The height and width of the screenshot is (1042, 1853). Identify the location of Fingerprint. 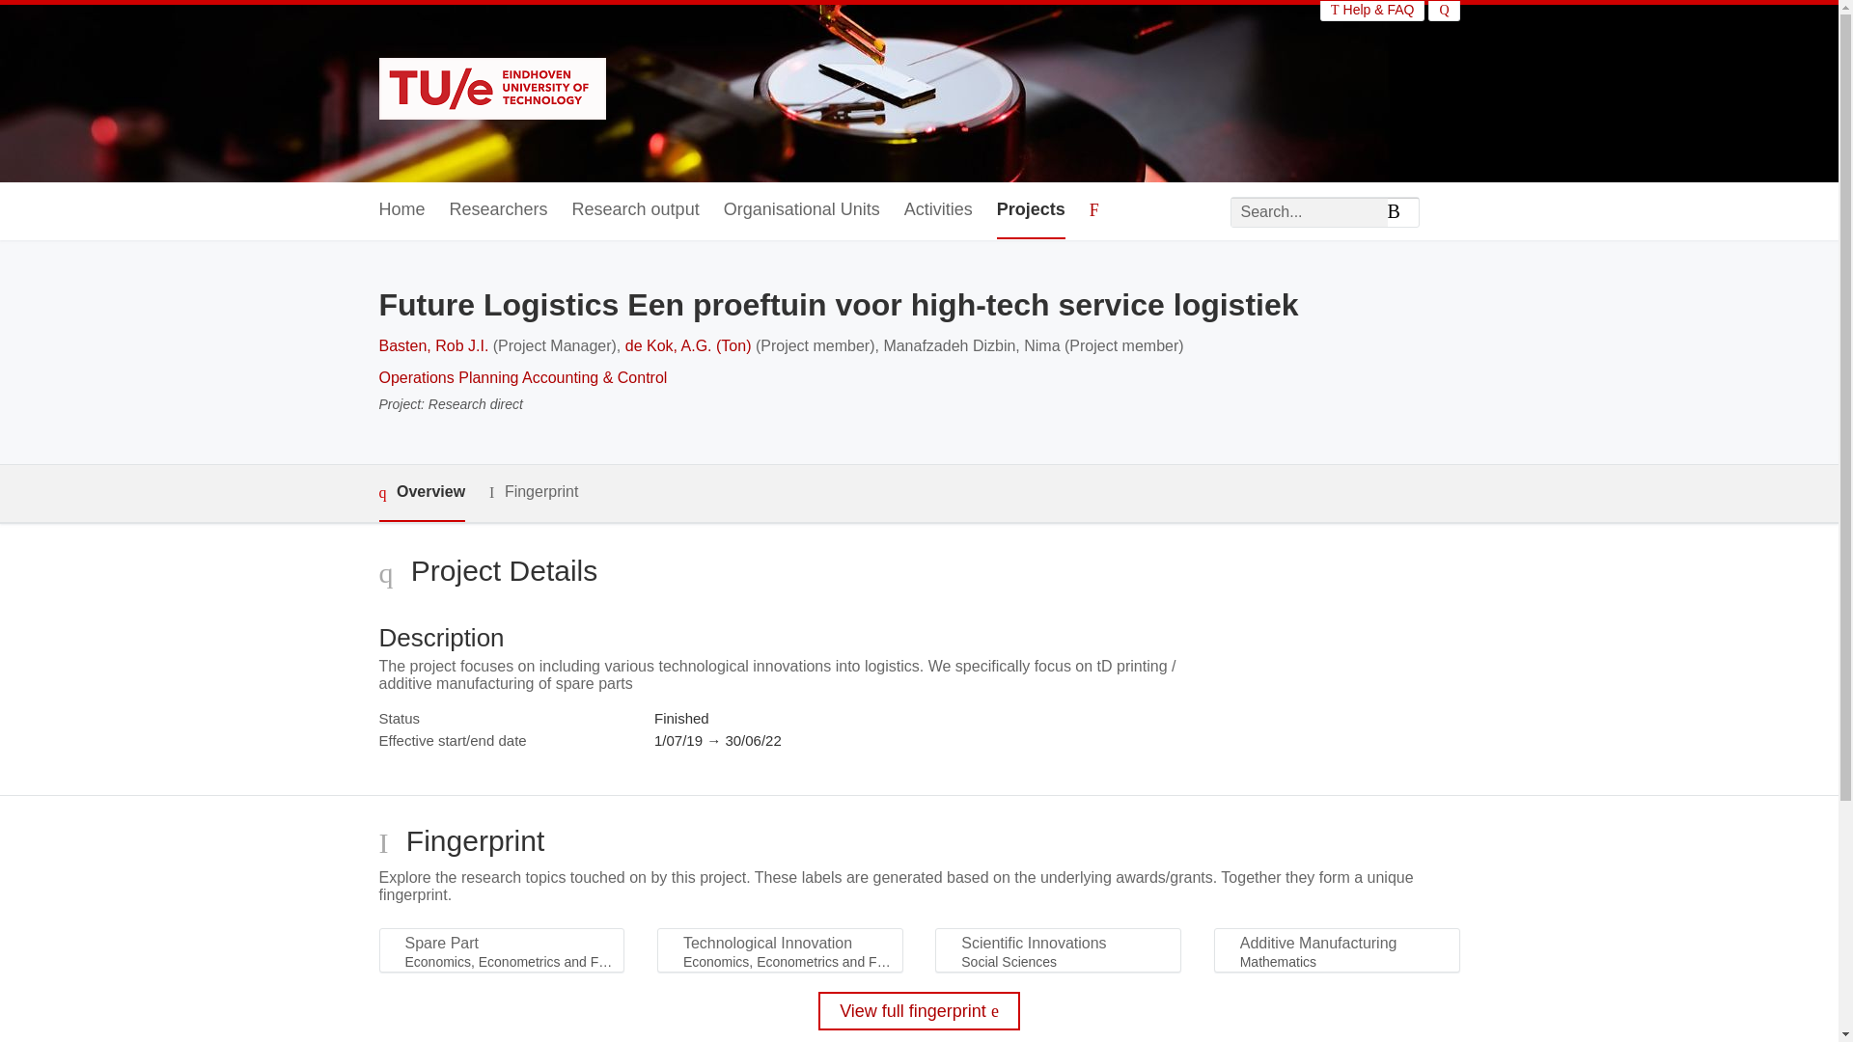
(533, 492).